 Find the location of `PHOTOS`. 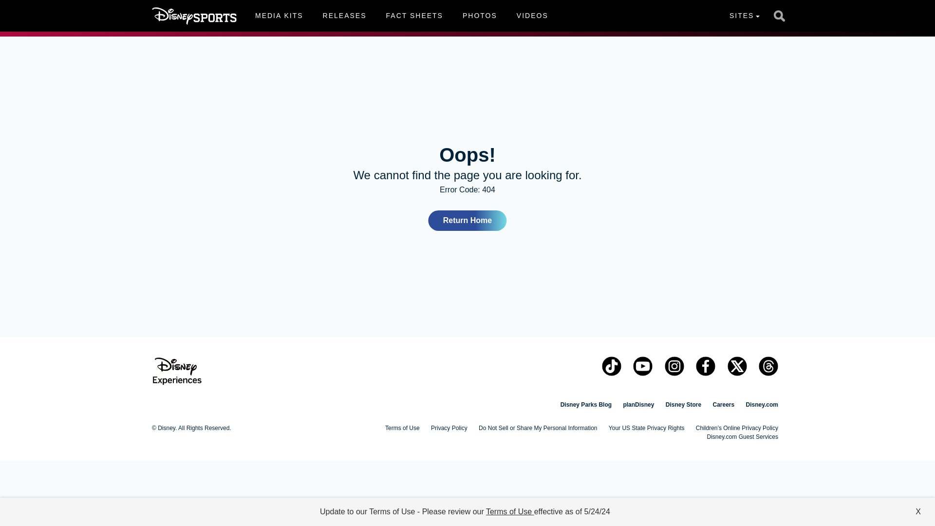

PHOTOS is located at coordinates (479, 16).